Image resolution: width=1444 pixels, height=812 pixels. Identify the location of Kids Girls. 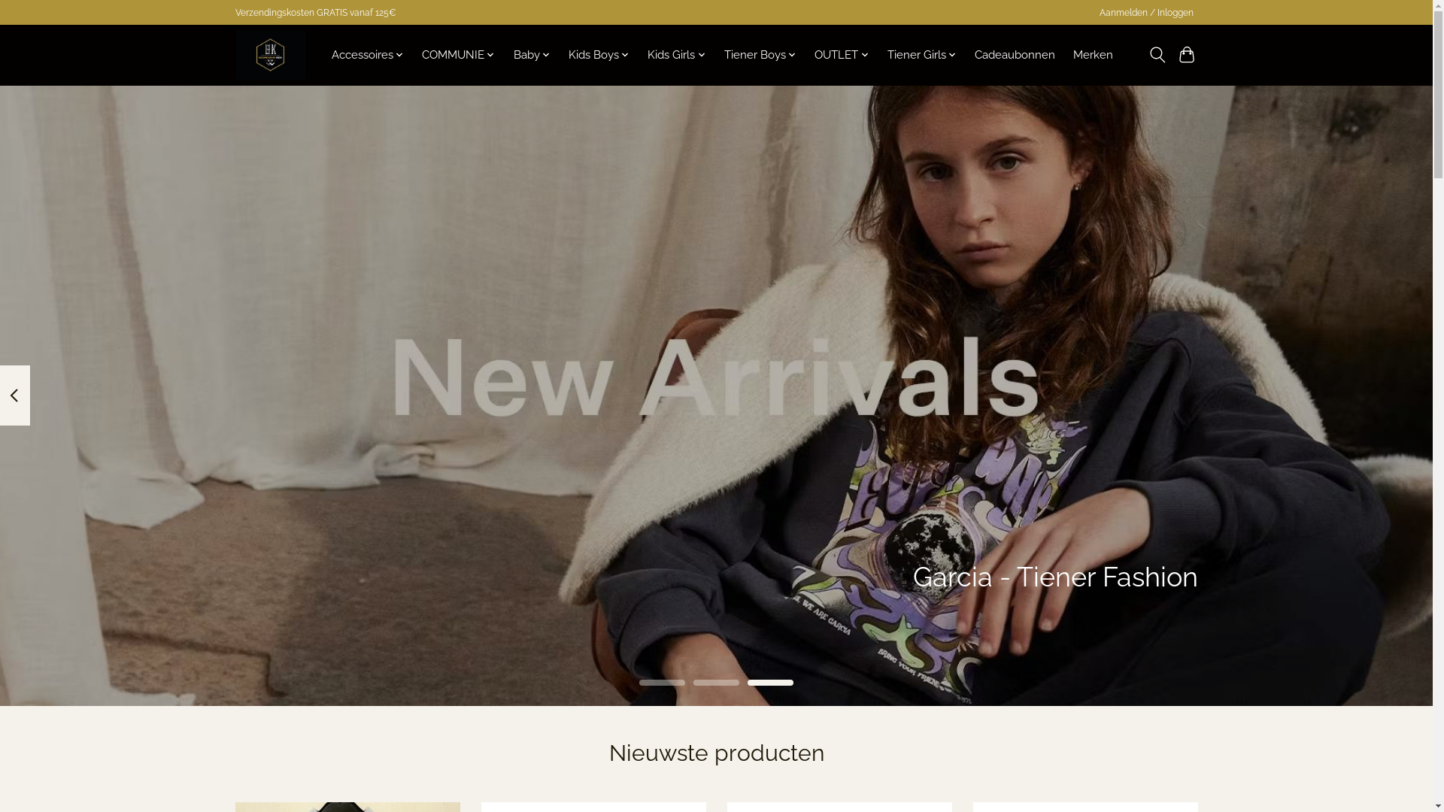
(677, 55).